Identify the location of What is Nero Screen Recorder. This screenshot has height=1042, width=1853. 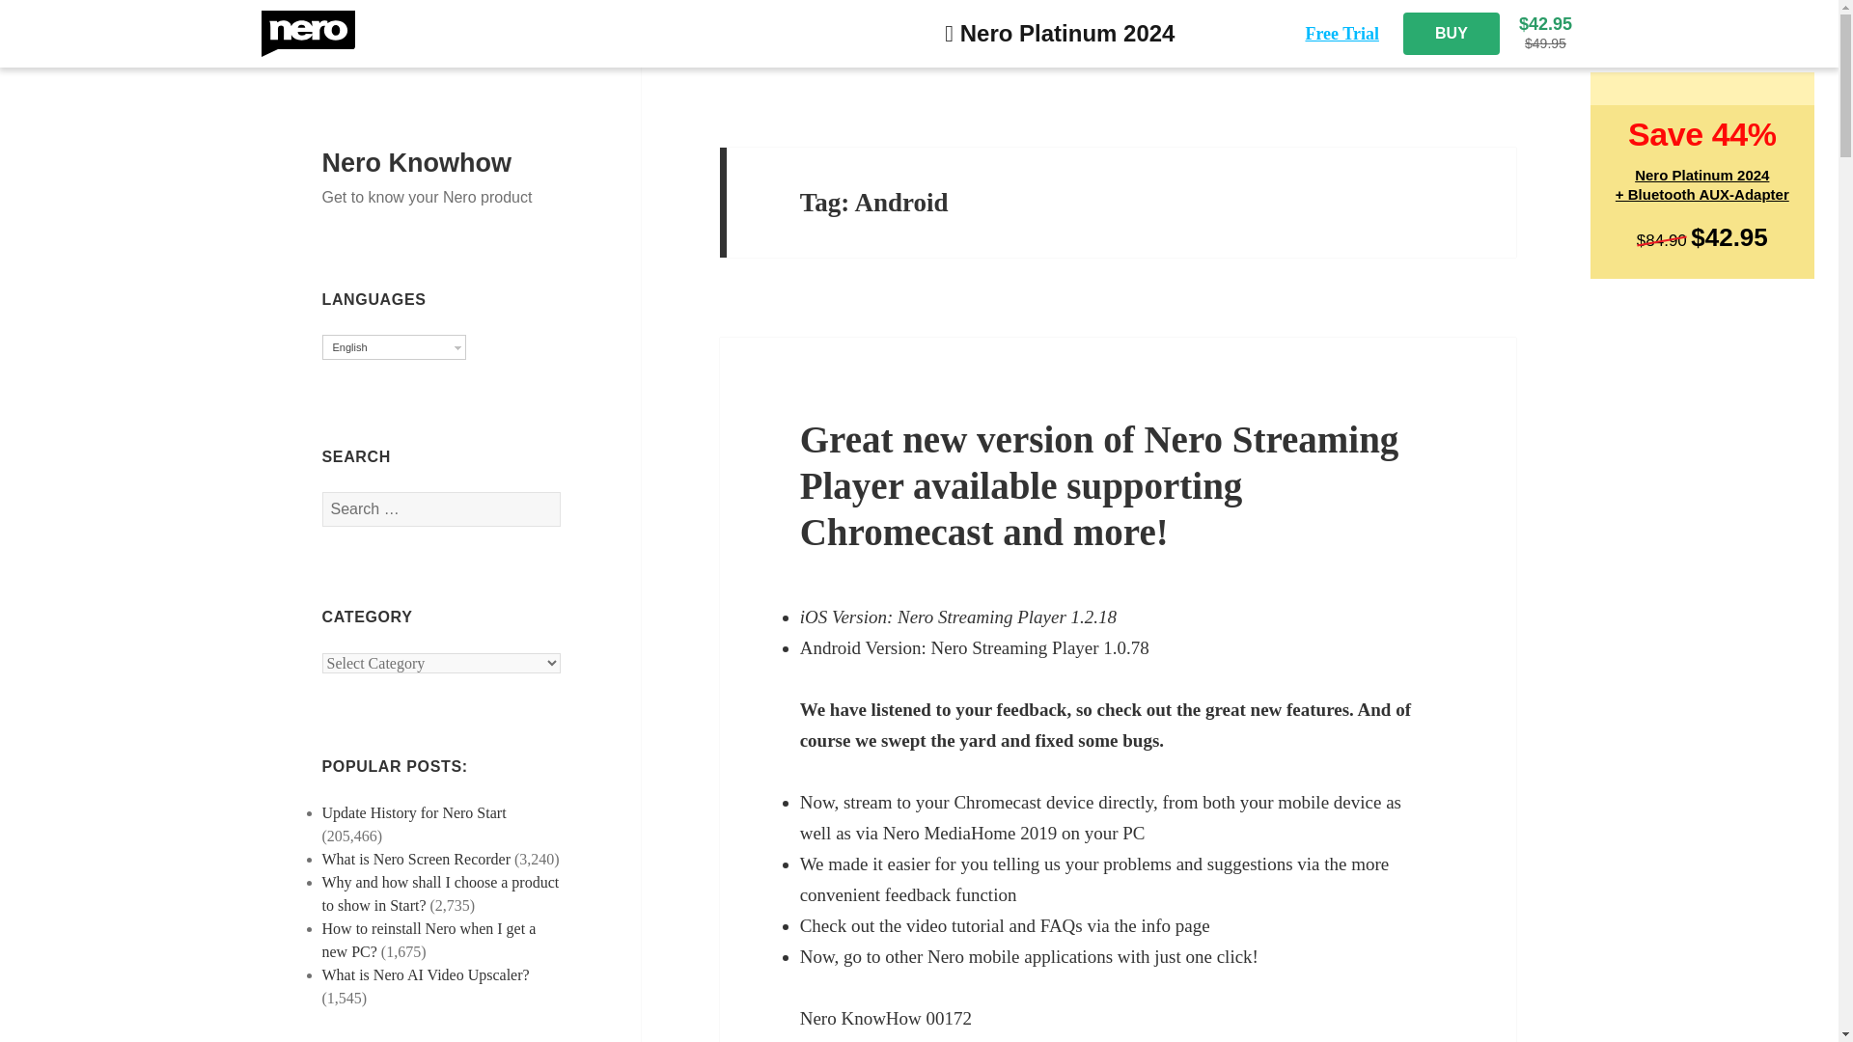
(417, 859).